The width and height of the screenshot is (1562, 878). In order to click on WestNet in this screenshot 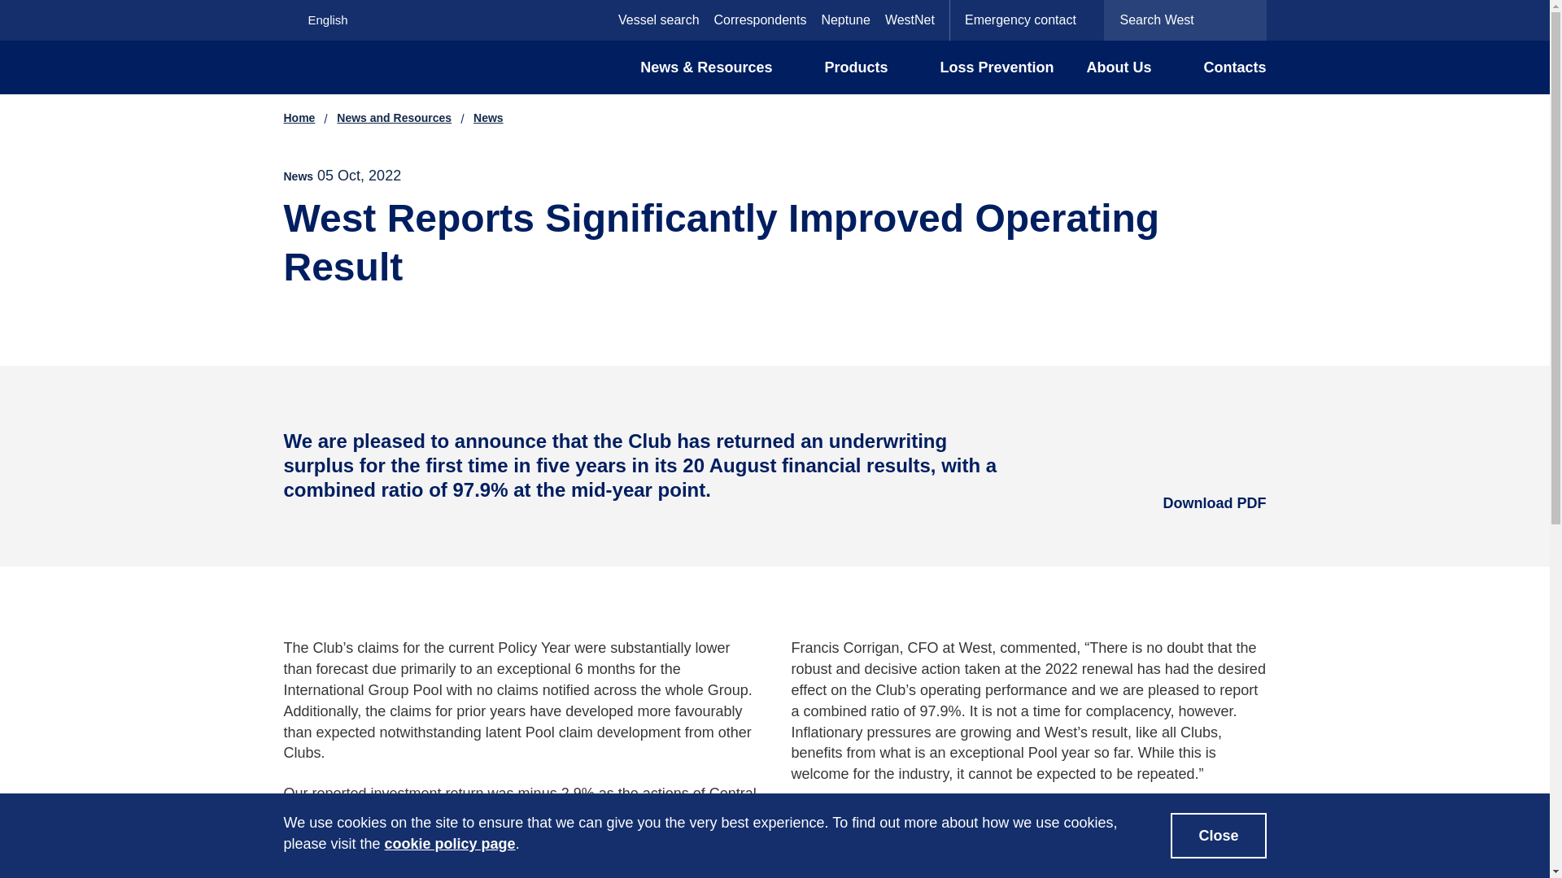, I will do `click(910, 20)`.